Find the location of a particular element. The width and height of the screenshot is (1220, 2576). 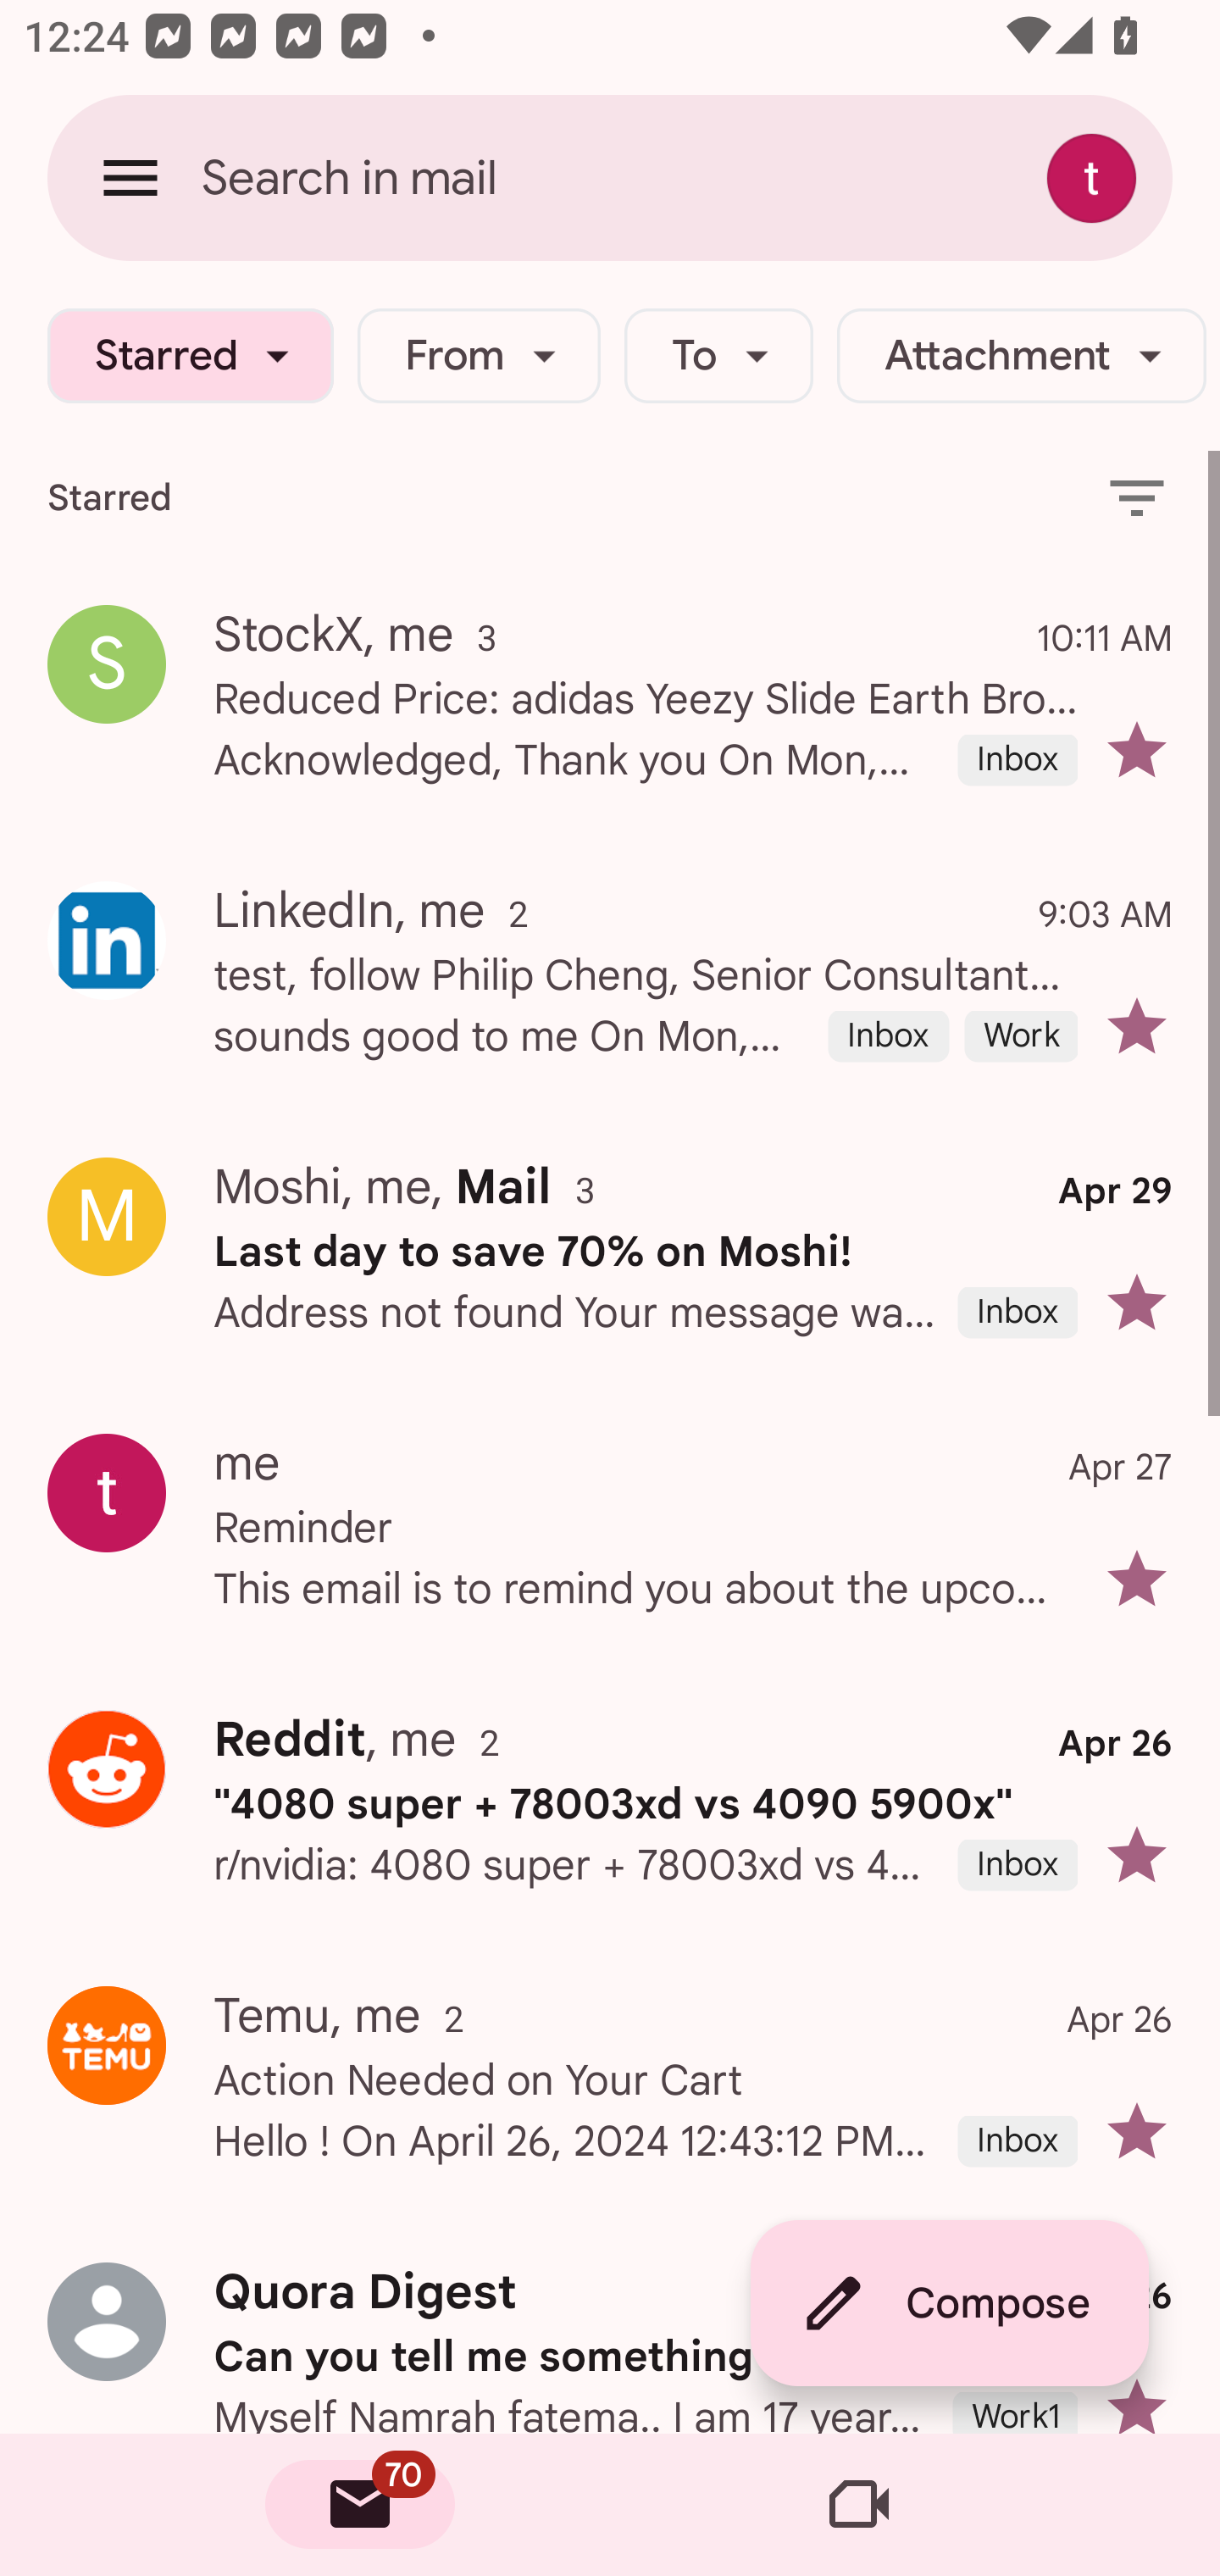

Compose is located at coordinates (949, 2303).